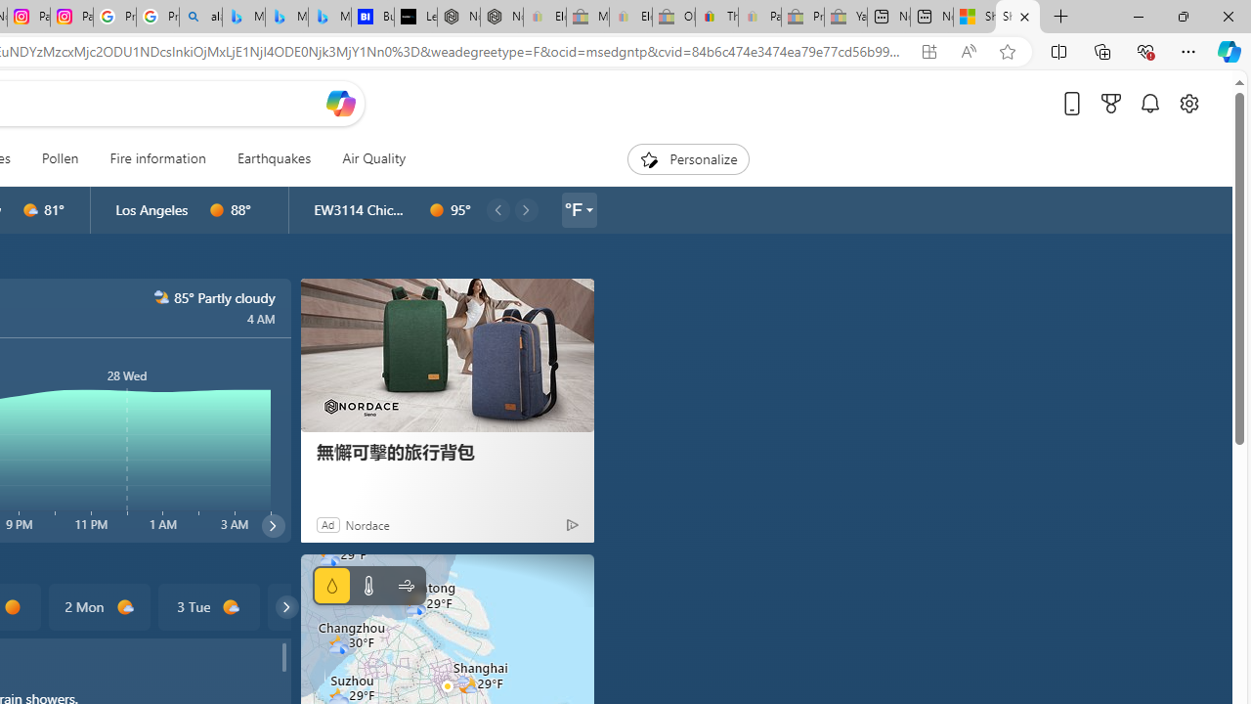  Describe the element at coordinates (928, 52) in the screenshot. I see `App available. Install Microsoft Start Weather` at that location.